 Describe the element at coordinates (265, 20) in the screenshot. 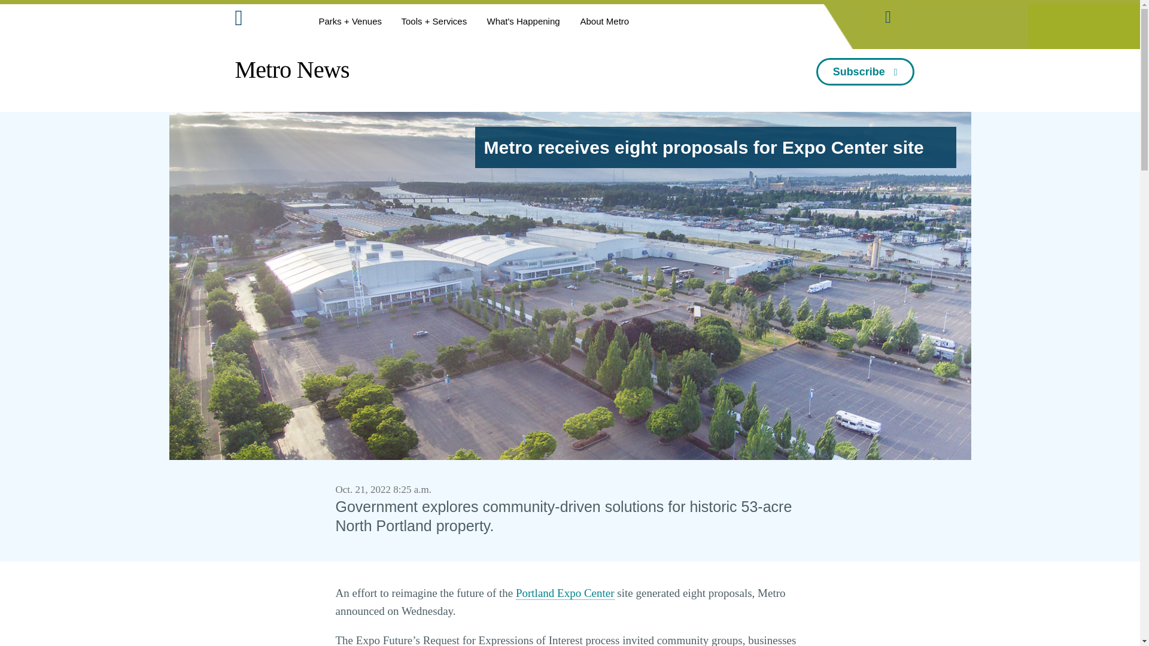

I see `Metro` at that location.